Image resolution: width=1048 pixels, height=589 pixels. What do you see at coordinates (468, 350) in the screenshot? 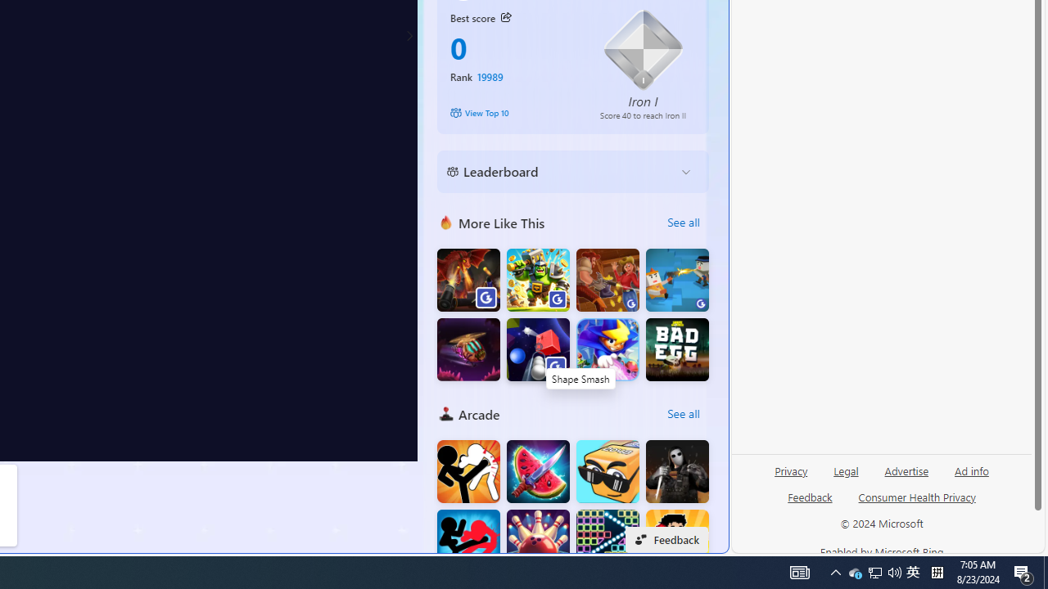
I see `Heli Dash` at bounding box center [468, 350].